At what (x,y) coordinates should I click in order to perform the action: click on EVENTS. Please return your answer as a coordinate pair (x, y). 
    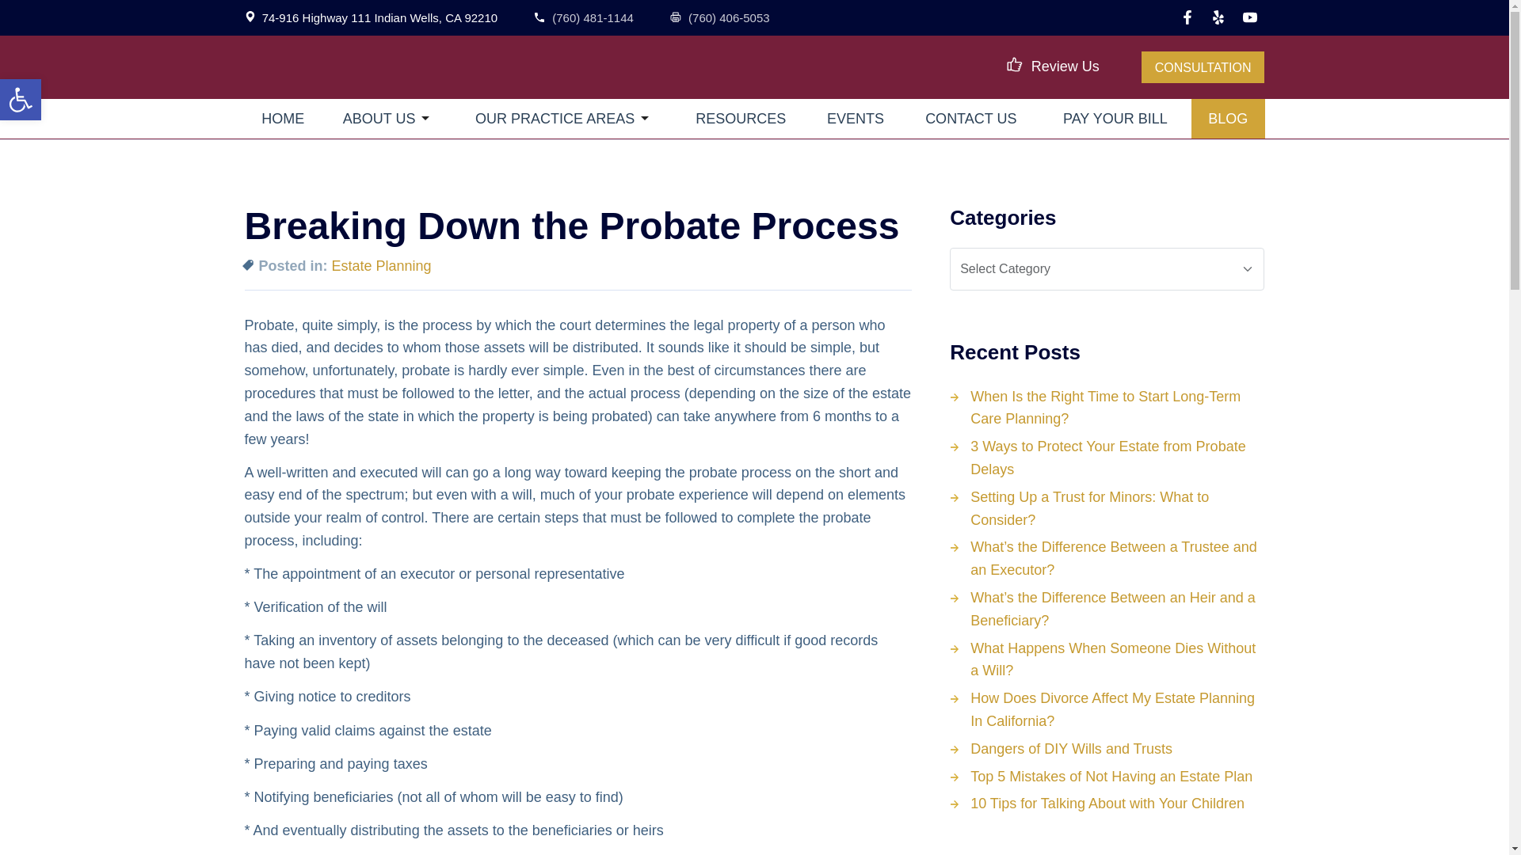
    Looking at the image, I should click on (854, 119).